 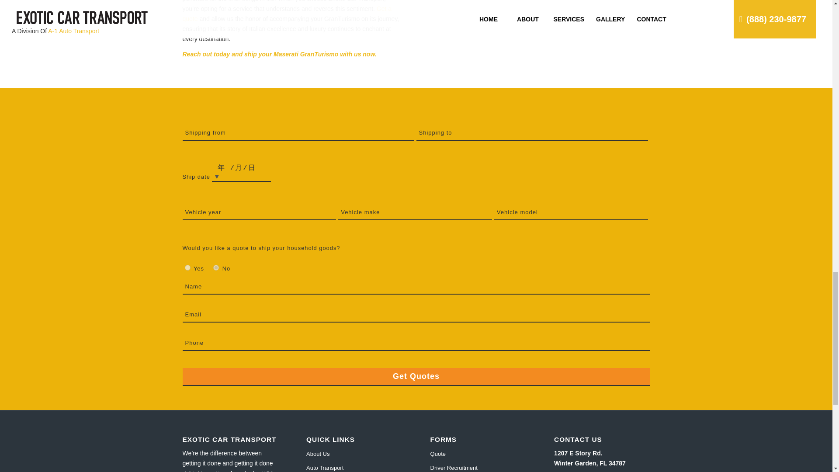 I want to click on Yes, so click(x=187, y=267).